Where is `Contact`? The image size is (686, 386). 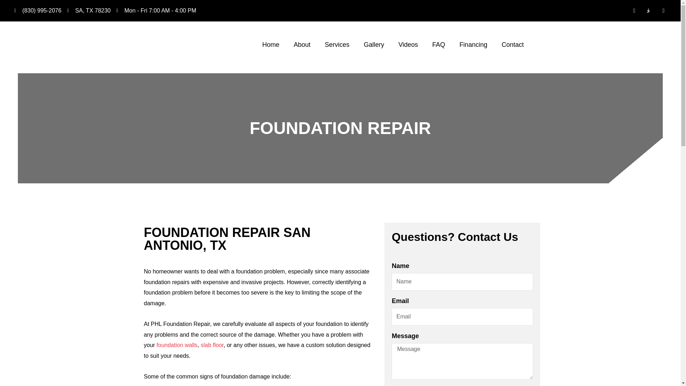 Contact is located at coordinates (513, 44).